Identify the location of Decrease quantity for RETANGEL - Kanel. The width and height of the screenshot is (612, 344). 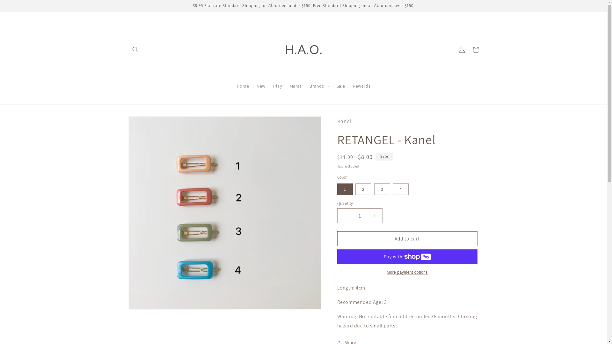
(344, 216).